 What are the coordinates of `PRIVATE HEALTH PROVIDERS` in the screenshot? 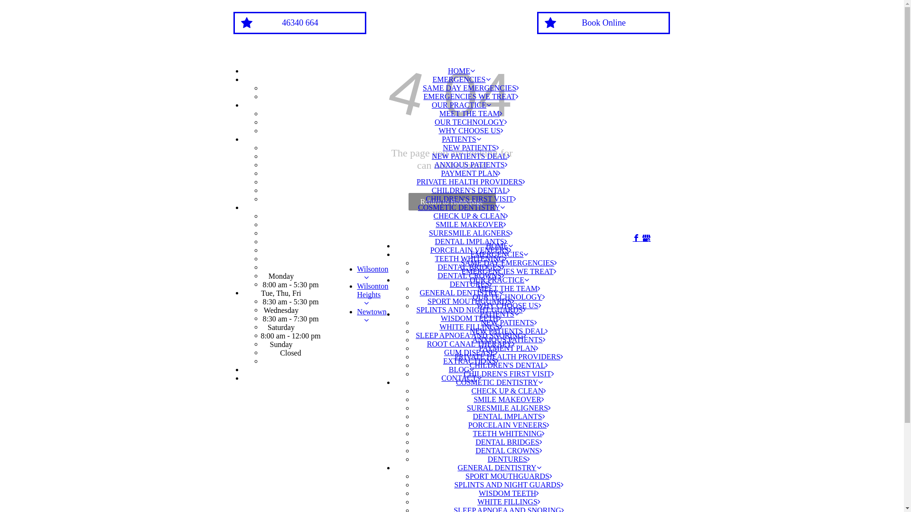 It's located at (509, 357).